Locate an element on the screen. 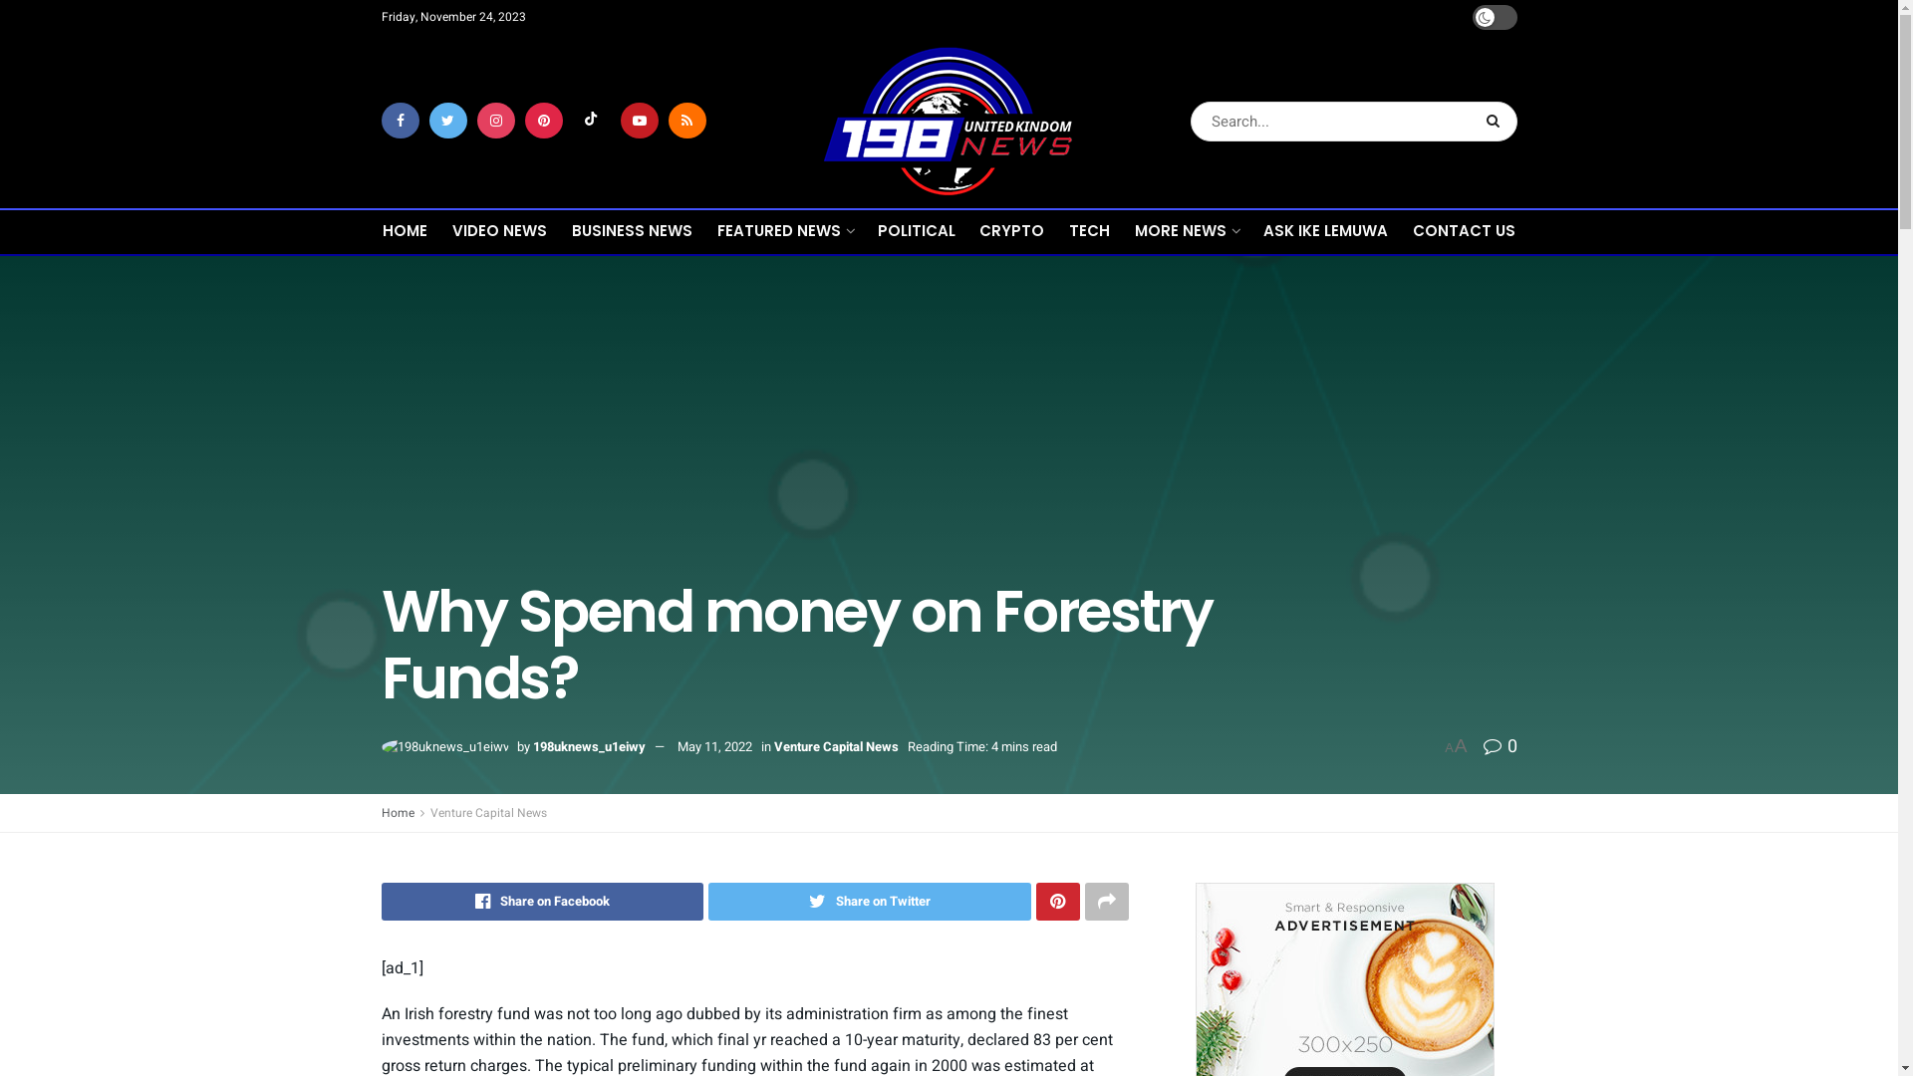 This screenshot has width=1913, height=1076. TECH is located at coordinates (1090, 231).